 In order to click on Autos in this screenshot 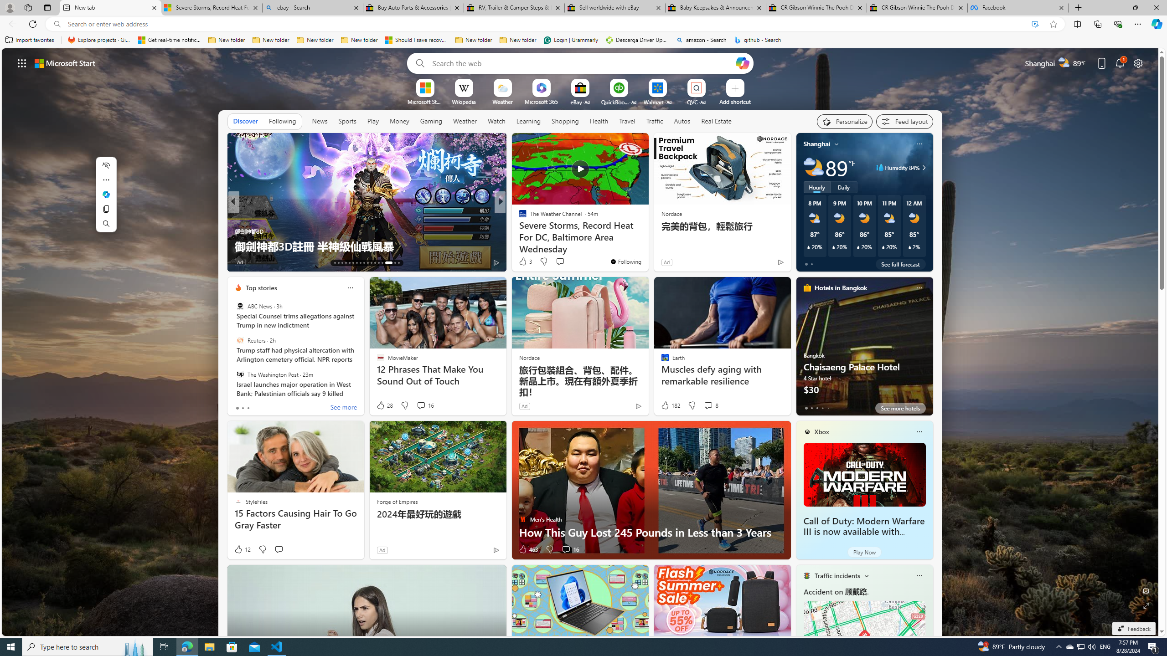, I will do `click(682, 121)`.